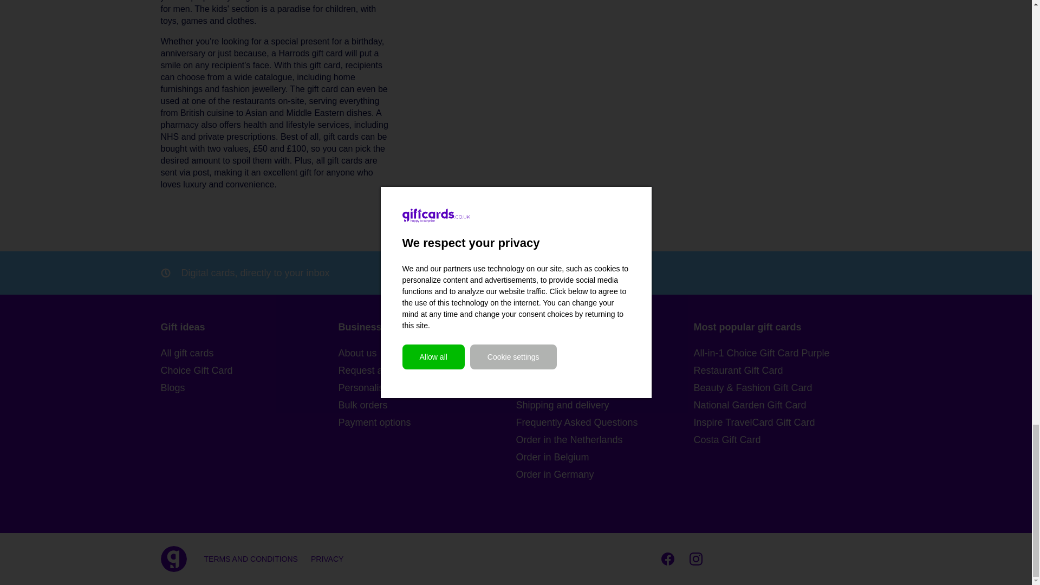 Image resolution: width=1040 pixels, height=585 pixels. I want to click on Personalisation, so click(427, 388).